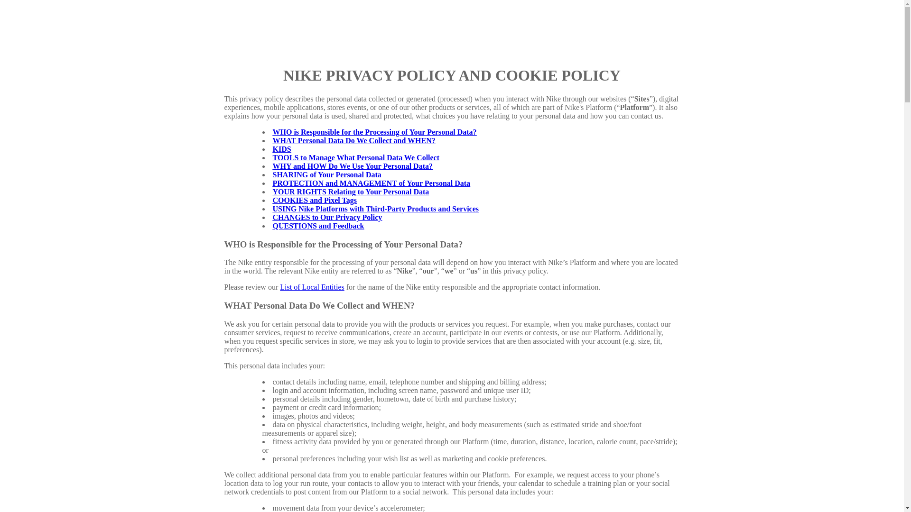 This screenshot has height=512, width=911. What do you see at coordinates (371, 183) in the screenshot?
I see `PROTECTION and MANAGEMENT of Your Personal Data` at bounding box center [371, 183].